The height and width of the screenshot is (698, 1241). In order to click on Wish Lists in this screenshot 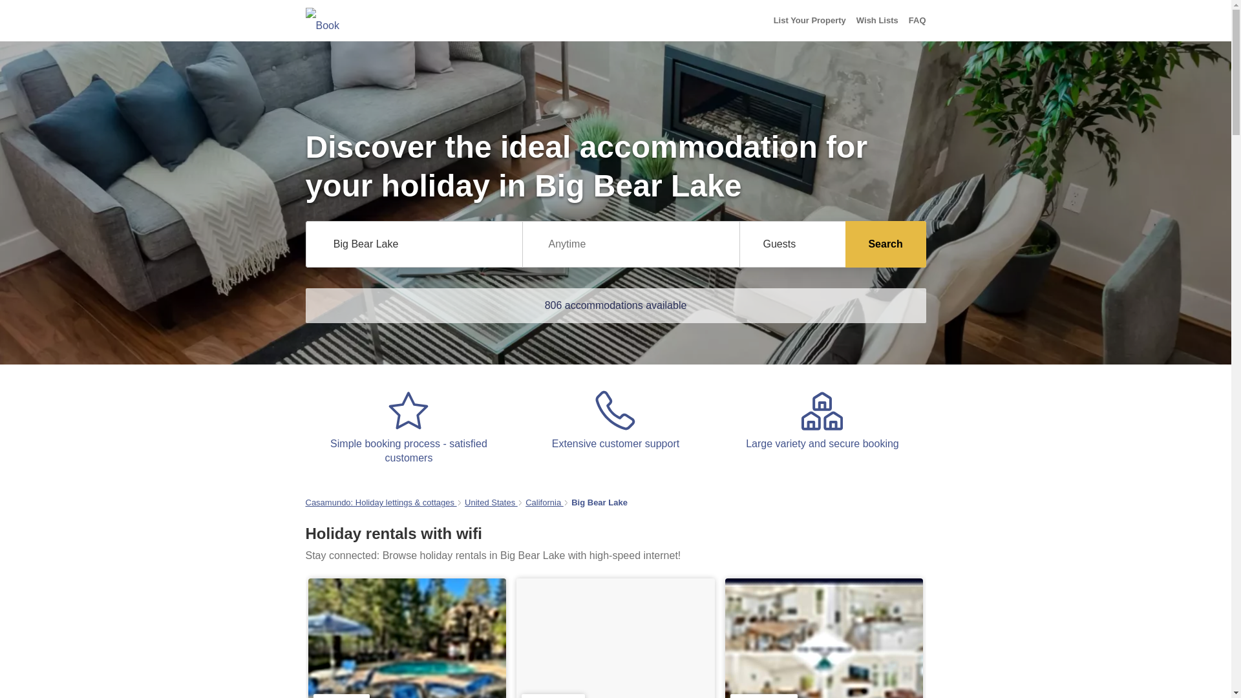, I will do `click(877, 21)`.